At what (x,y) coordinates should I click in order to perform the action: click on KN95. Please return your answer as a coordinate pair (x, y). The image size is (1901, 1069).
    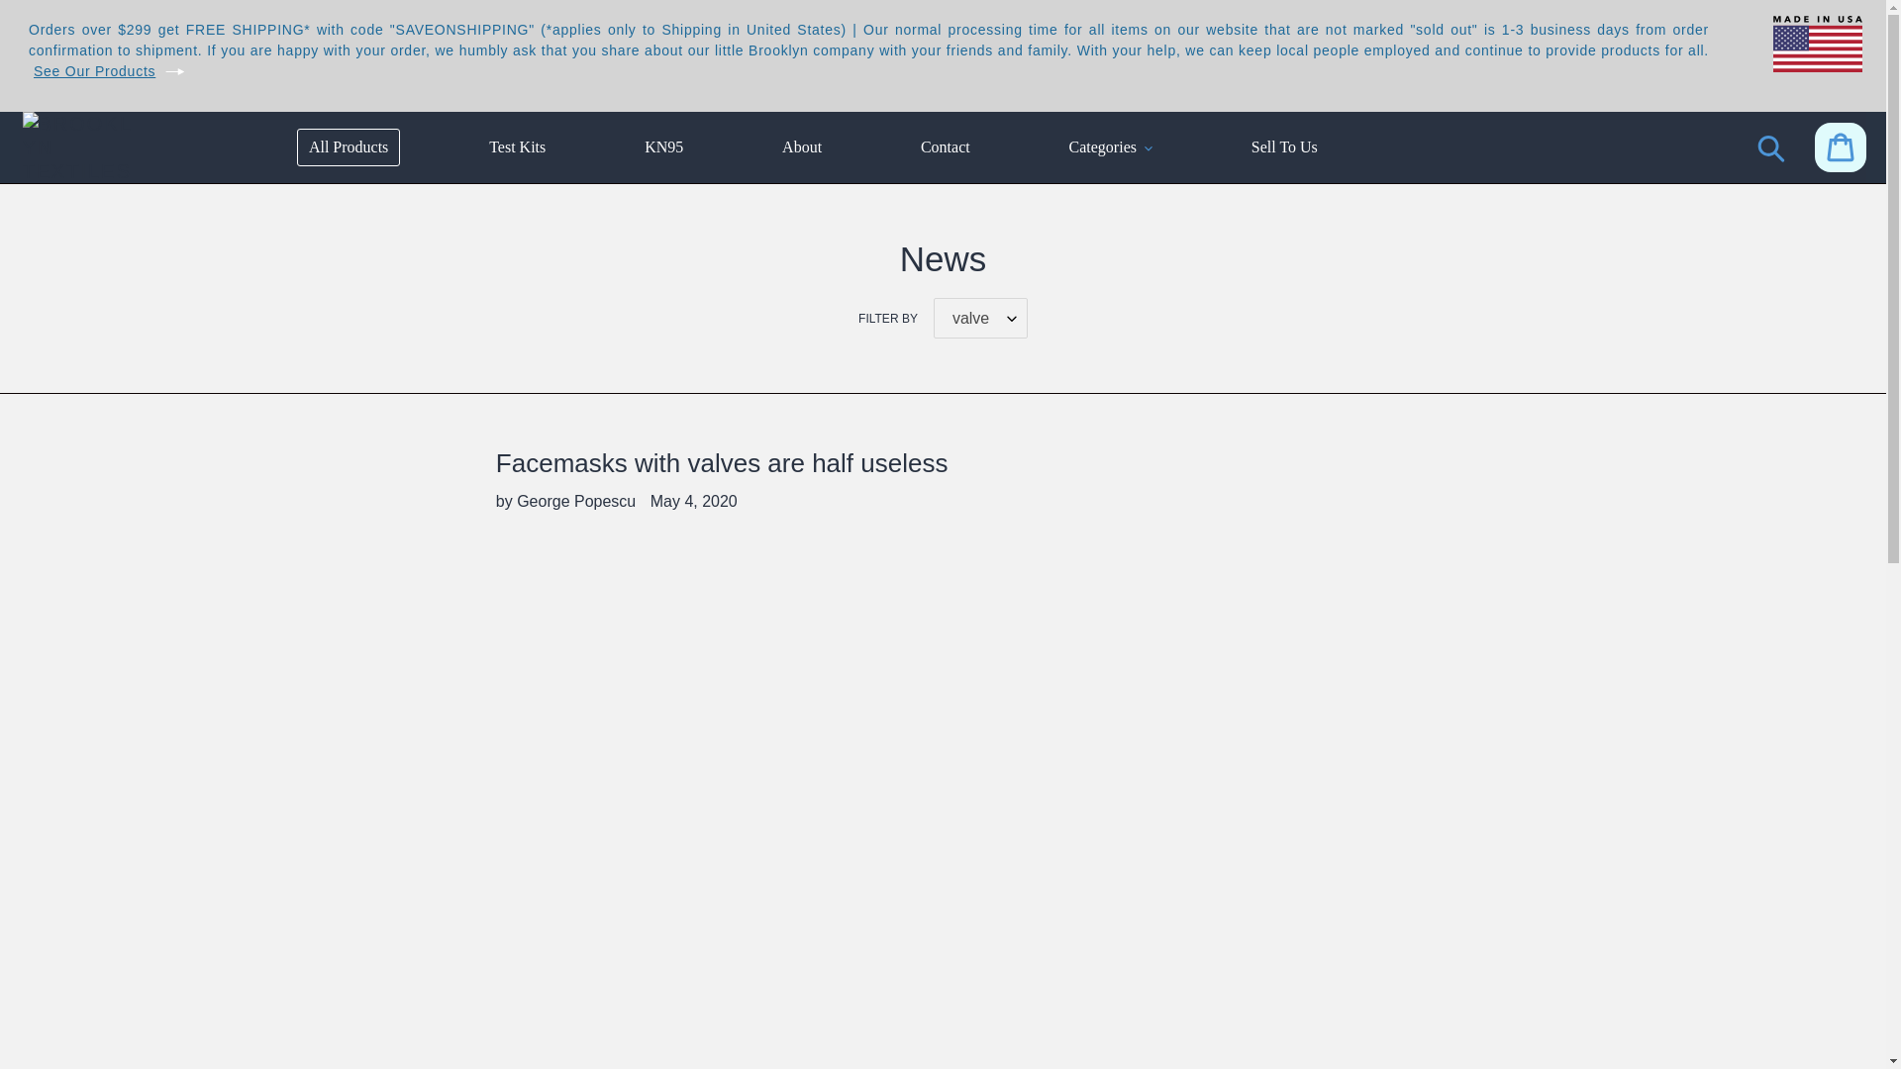
    Looking at the image, I should click on (663, 146).